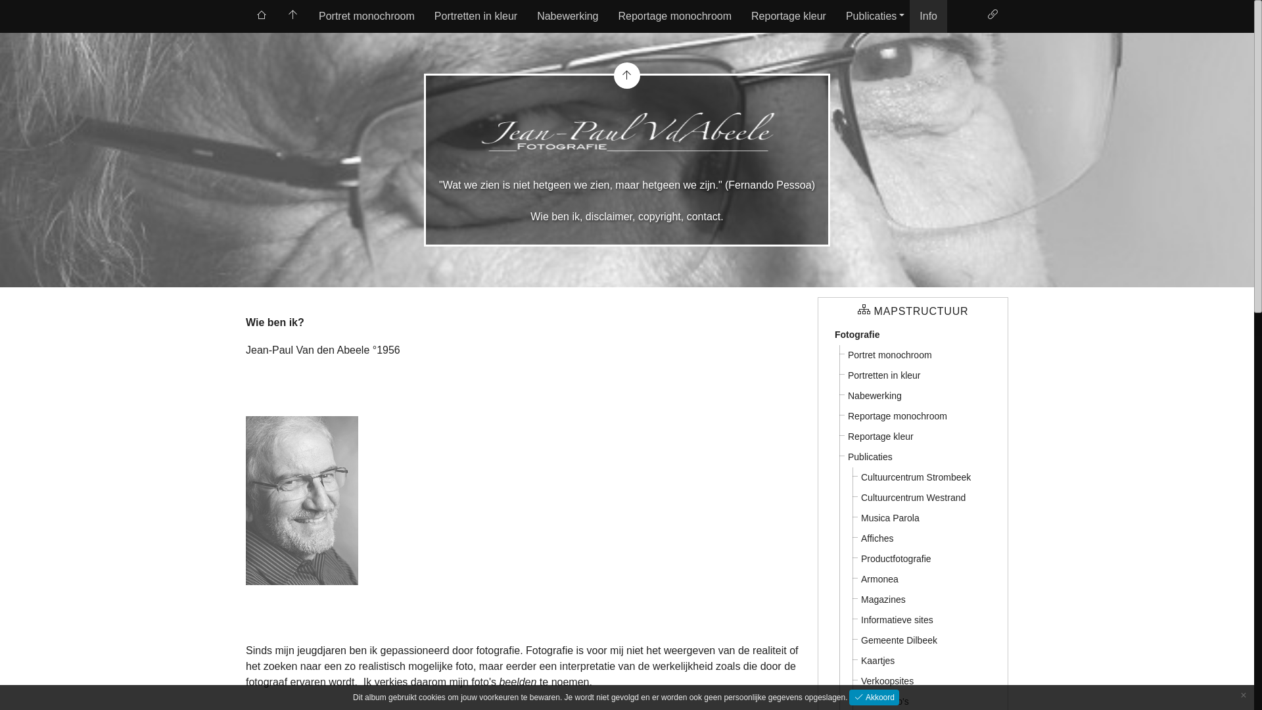 The width and height of the screenshot is (1262, 710). Describe the element at coordinates (676, 16) in the screenshot. I see `Reportage monochroom` at that location.